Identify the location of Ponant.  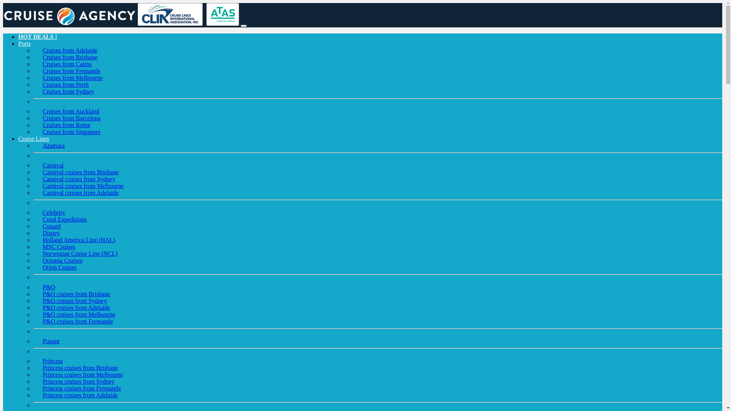
(51, 341).